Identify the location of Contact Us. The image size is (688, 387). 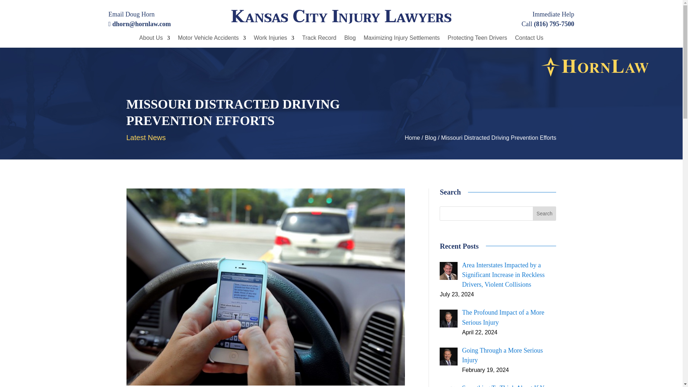
(529, 42).